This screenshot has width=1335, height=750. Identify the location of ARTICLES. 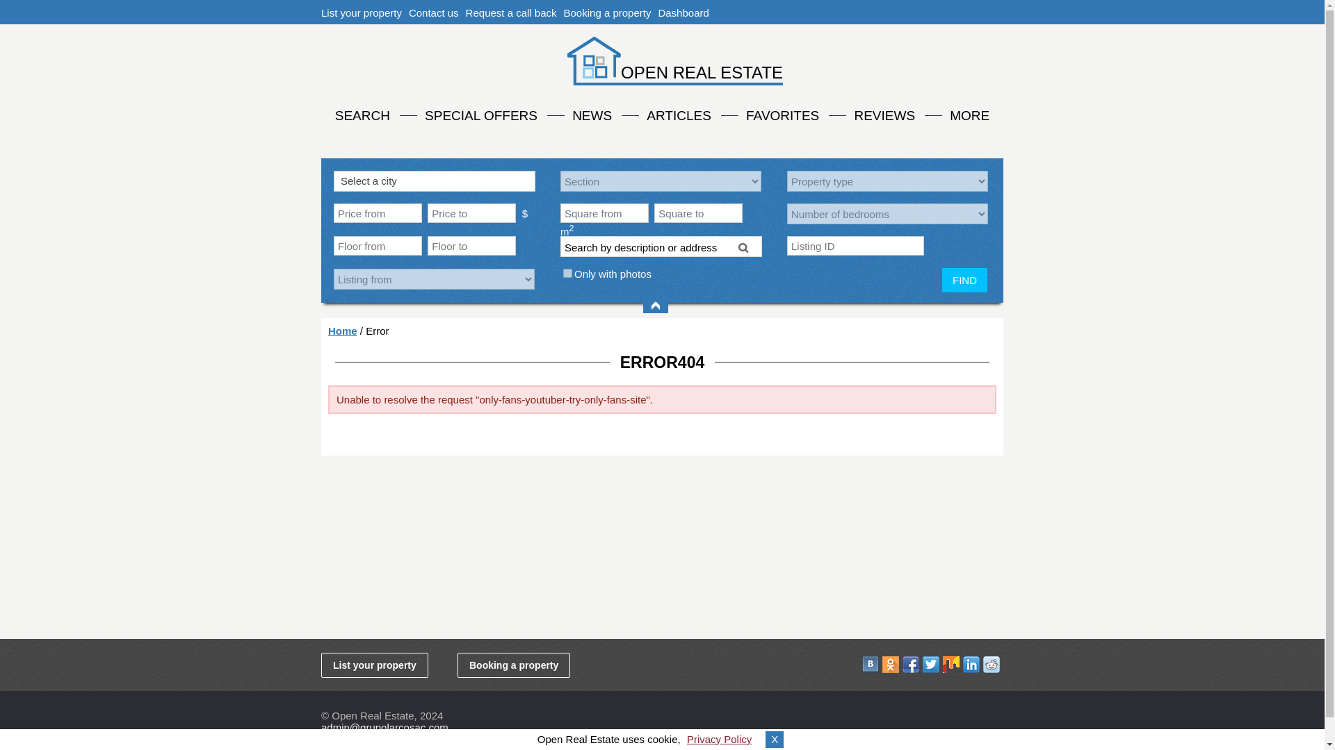
(679, 114).